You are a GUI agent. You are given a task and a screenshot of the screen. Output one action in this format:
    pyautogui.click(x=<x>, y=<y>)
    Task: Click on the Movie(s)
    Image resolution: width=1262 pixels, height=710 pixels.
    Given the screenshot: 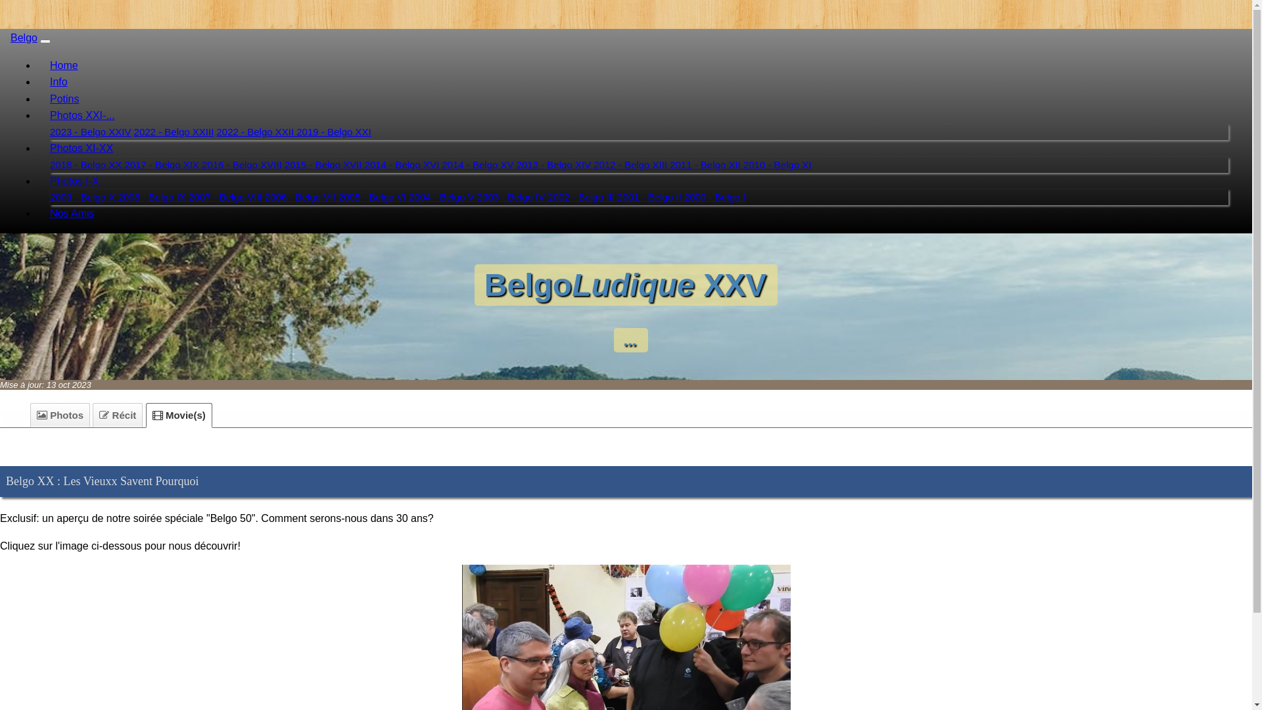 What is the action you would take?
    pyautogui.click(x=179, y=415)
    